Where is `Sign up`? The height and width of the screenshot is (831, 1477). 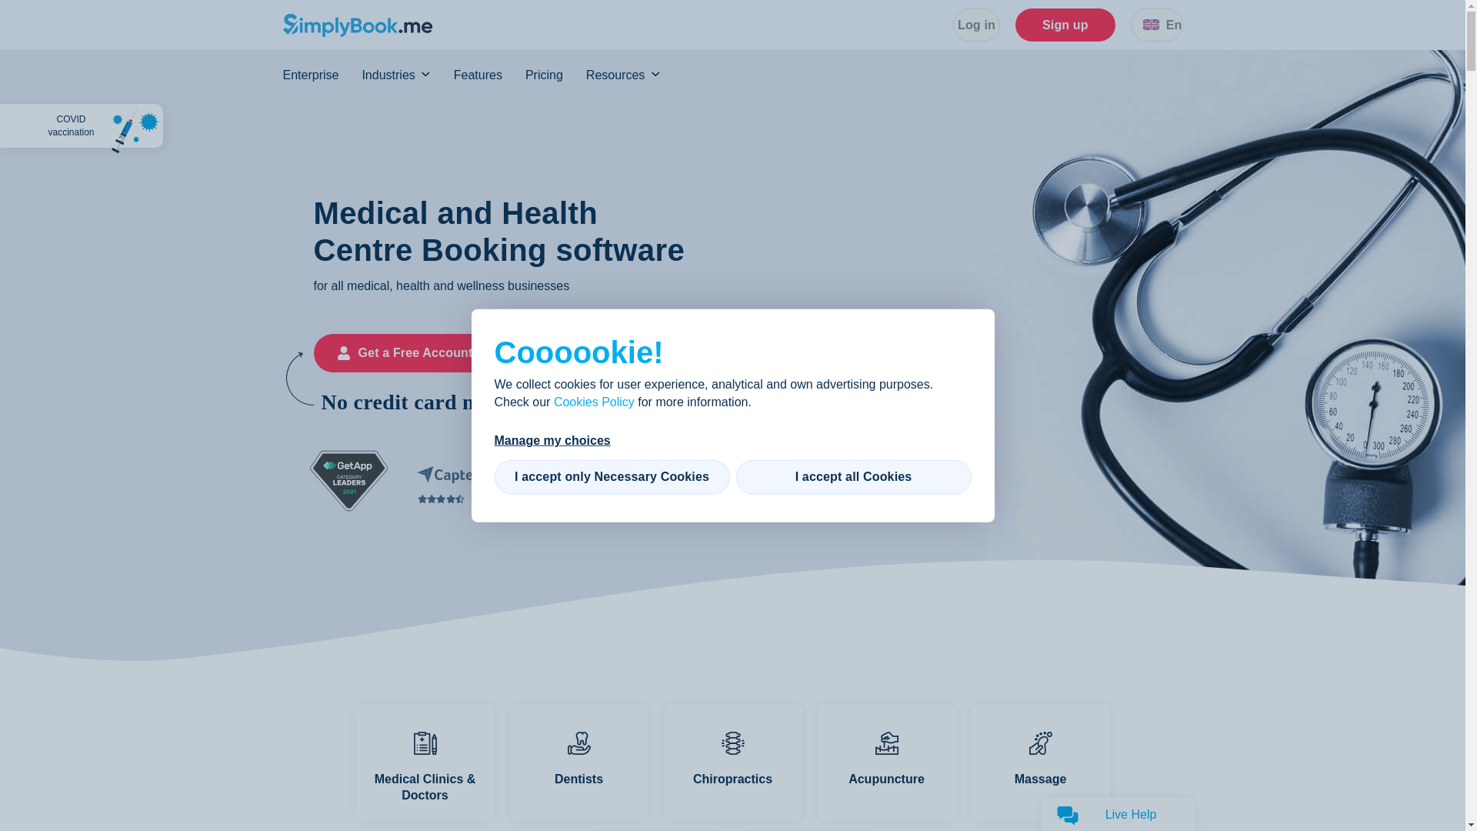
Sign up is located at coordinates (1065, 25).